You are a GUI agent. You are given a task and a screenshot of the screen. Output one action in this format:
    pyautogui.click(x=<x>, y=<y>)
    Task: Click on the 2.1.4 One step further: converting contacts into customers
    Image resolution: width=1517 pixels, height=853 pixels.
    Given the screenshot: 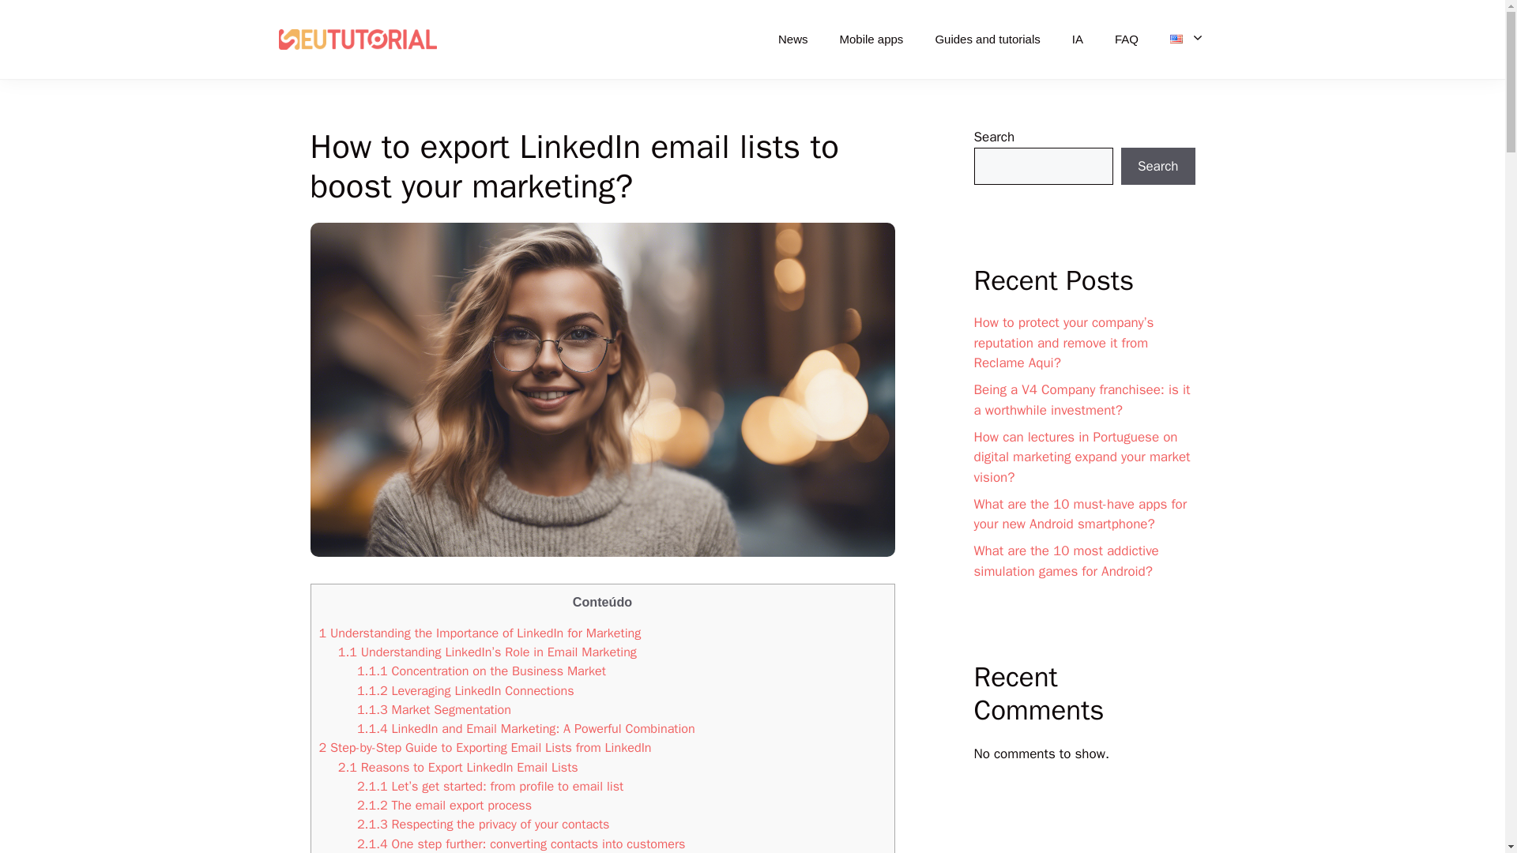 What is the action you would take?
    pyautogui.click(x=521, y=844)
    